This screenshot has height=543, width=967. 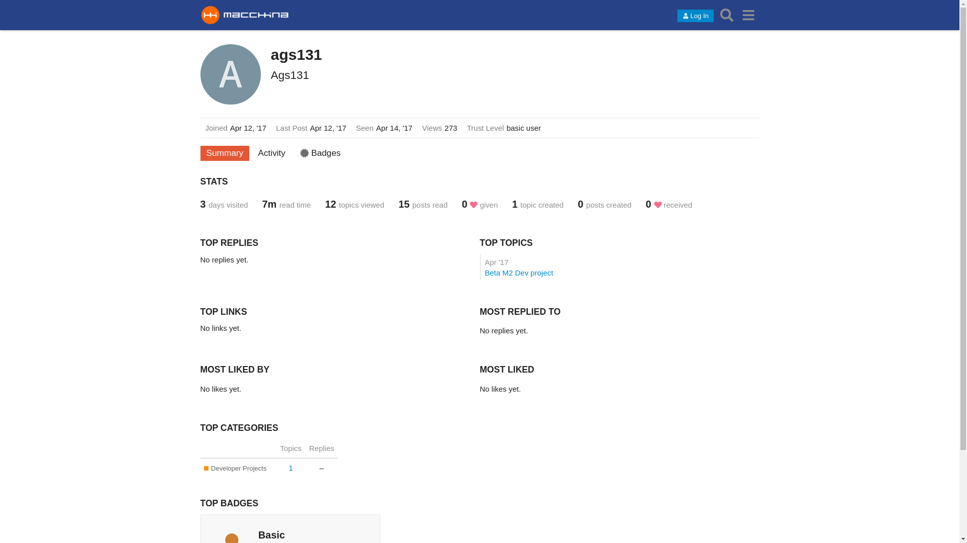 I want to click on Summary, so click(x=225, y=153).